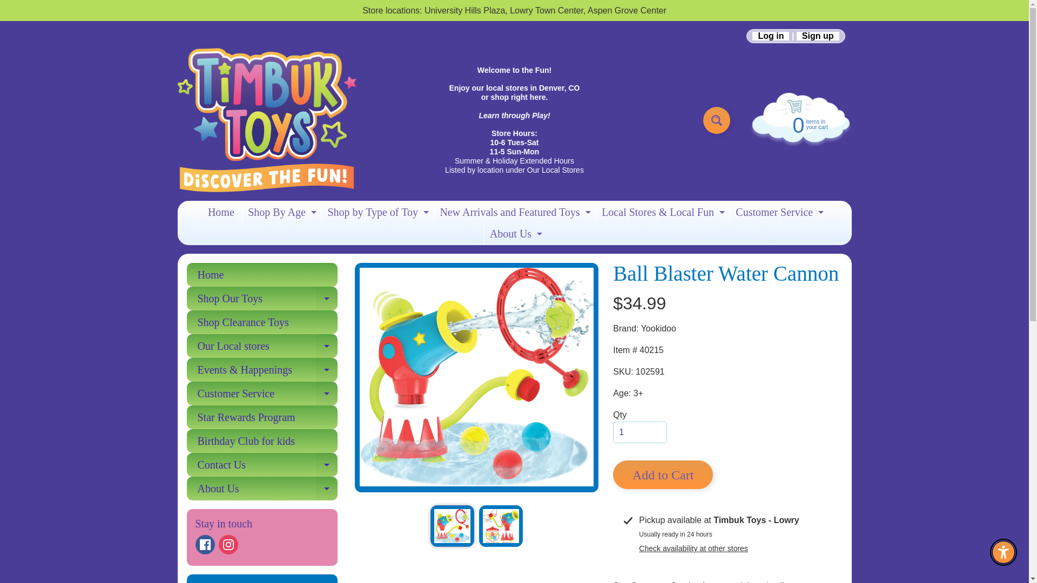 The width and height of the screenshot is (1037, 583). I want to click on Search, so click(716, 120).